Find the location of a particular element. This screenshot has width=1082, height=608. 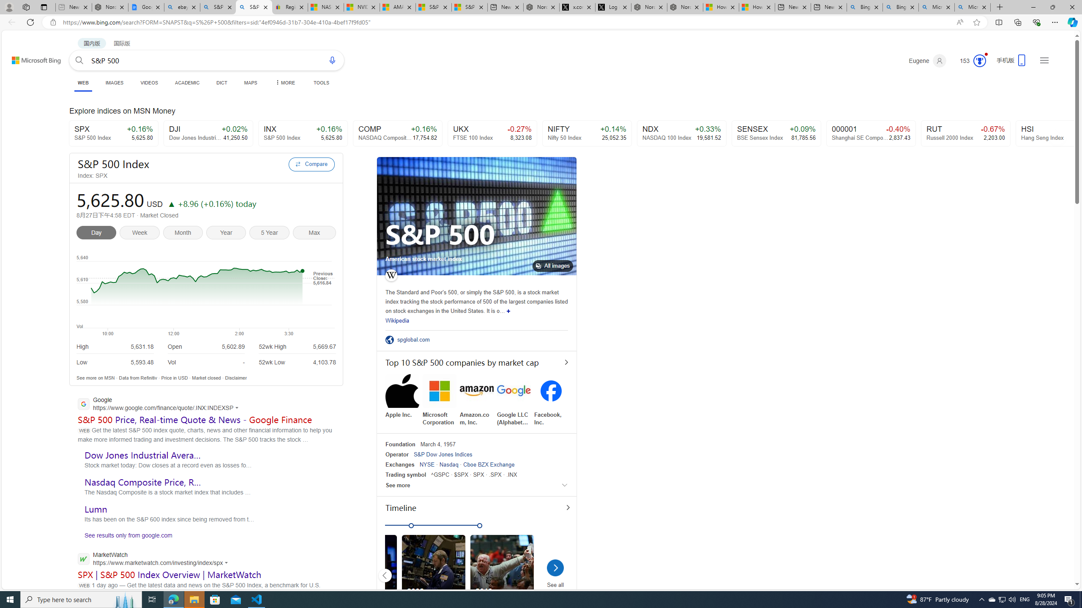

ebay - Search is located at coordinates (182, 7).